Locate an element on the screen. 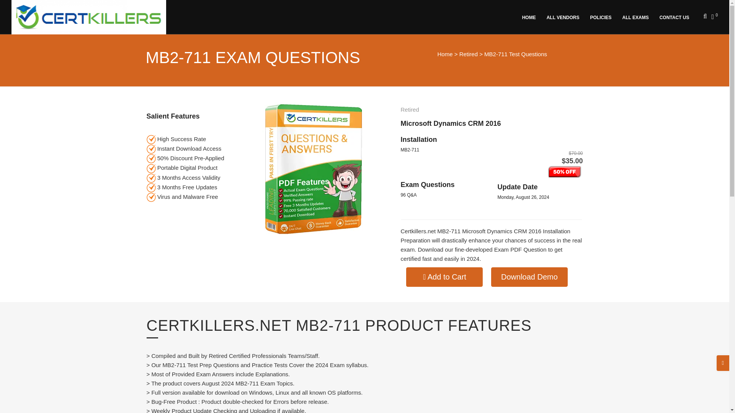 The height and width of the screenshot is (413, 735). Home is located at coordinates (445, 54).